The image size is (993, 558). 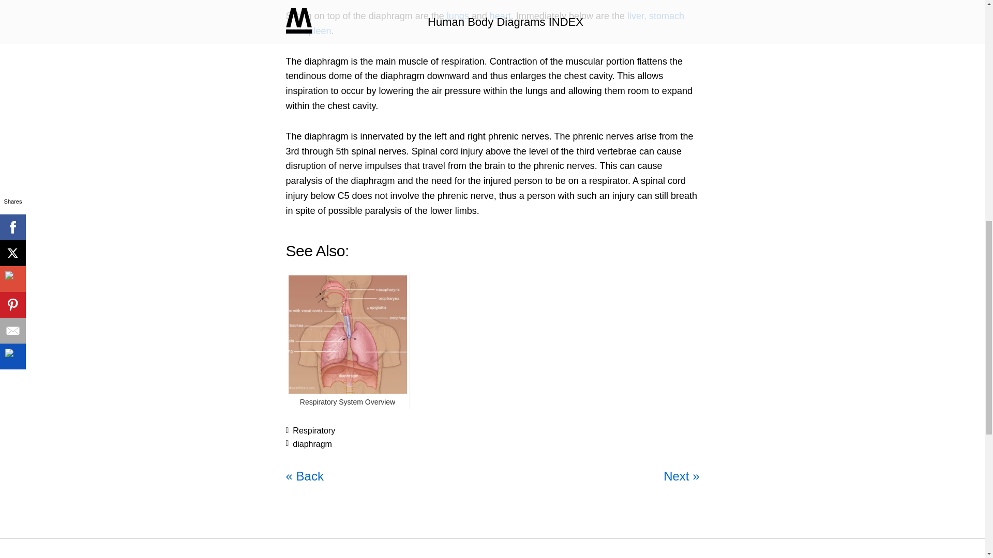 What do you see at coordinates (312, 444) in the screenshot?
I see `diaphragm` at bounding box center [312, 444].